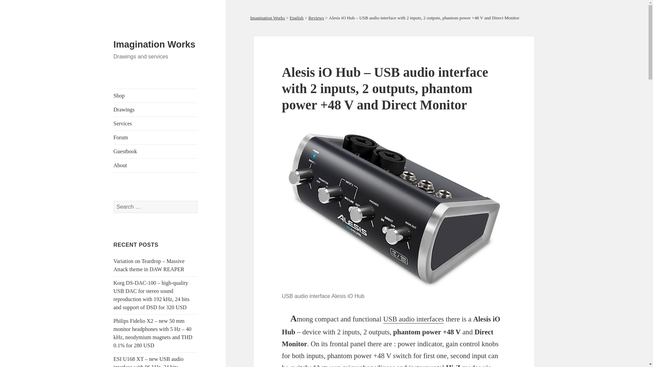  I want to click on Reviews, so click(316, 18).